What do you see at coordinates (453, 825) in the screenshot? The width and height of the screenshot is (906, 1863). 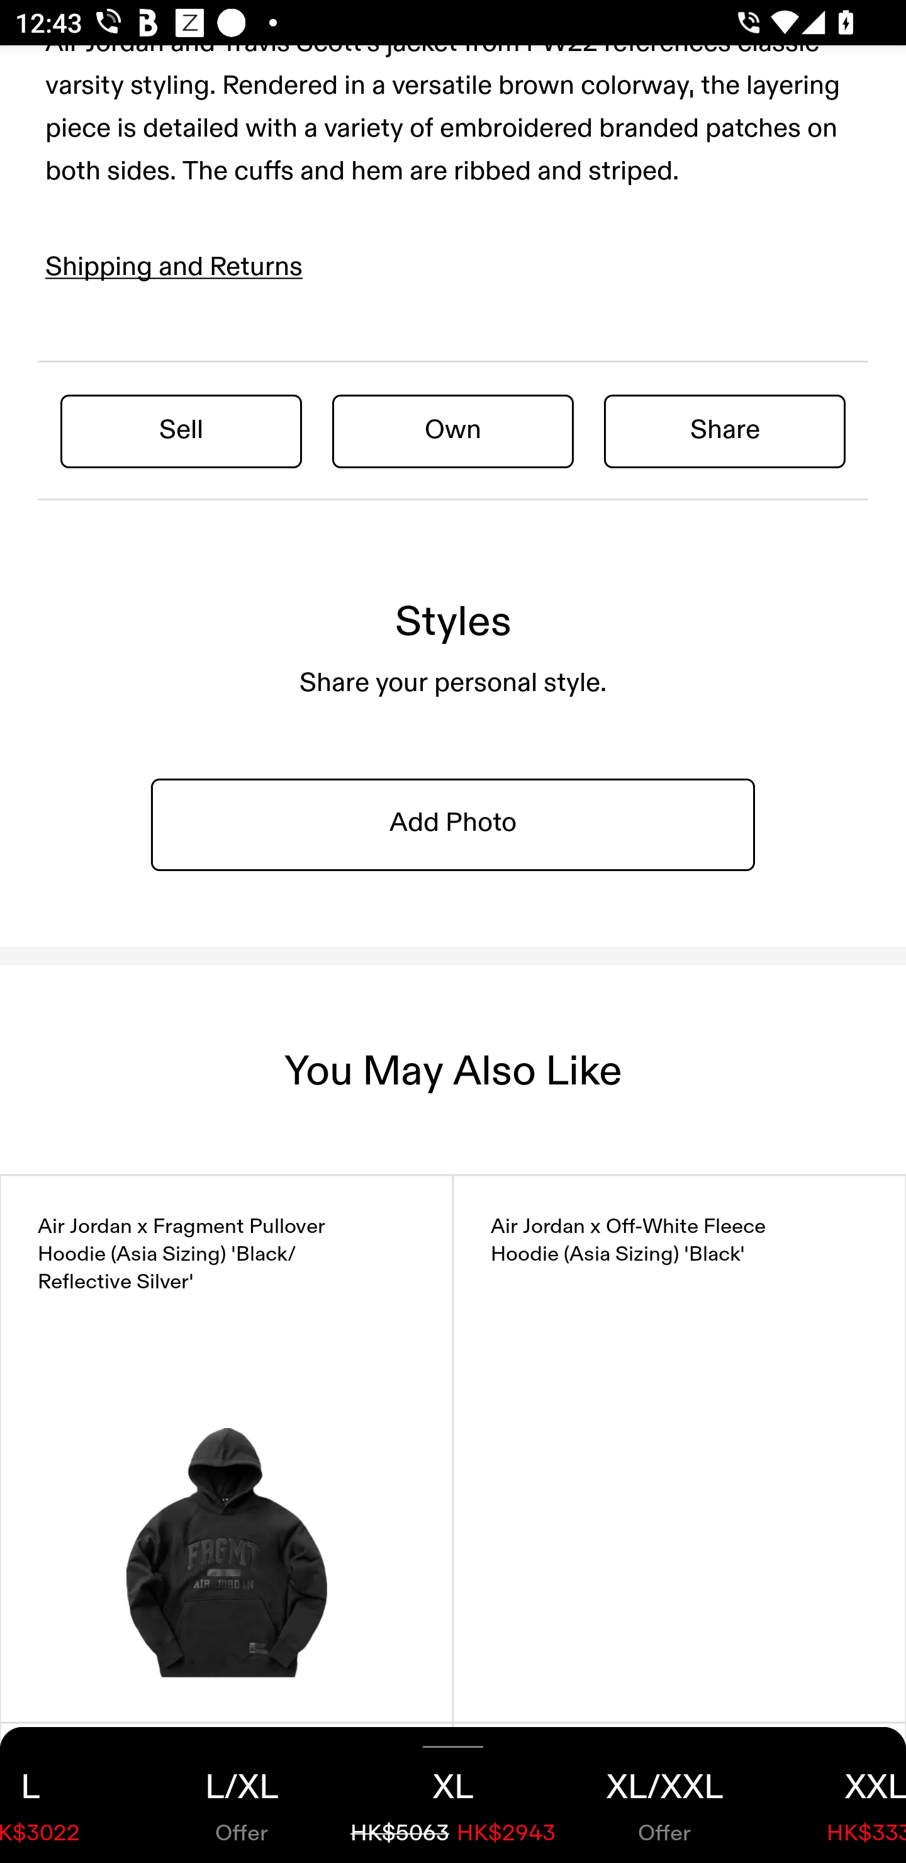 I see `Add Photo` at bounding box center [453, 825].